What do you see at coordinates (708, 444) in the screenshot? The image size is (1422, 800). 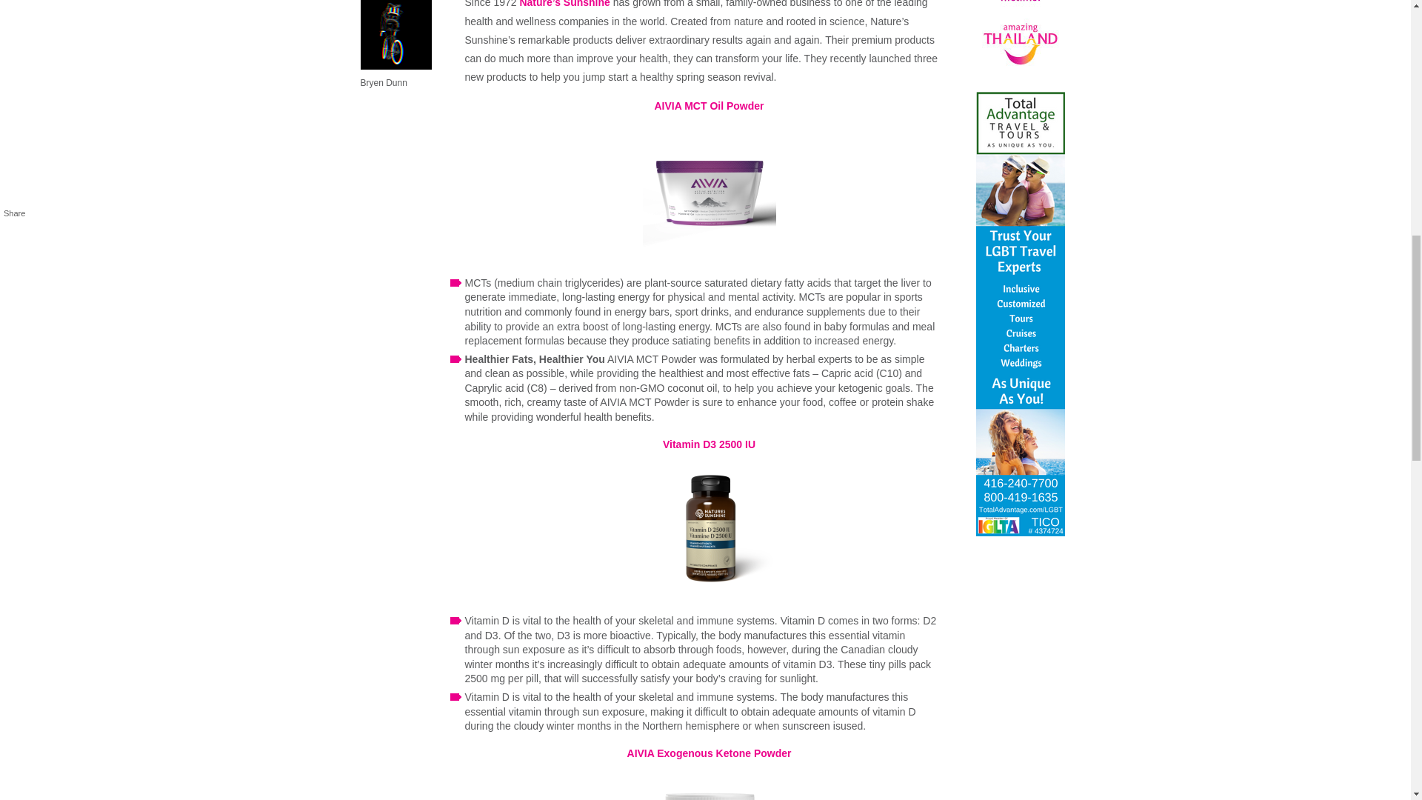 I see `Vitamin D3 2500 IU` at bounding box center [708, 444].